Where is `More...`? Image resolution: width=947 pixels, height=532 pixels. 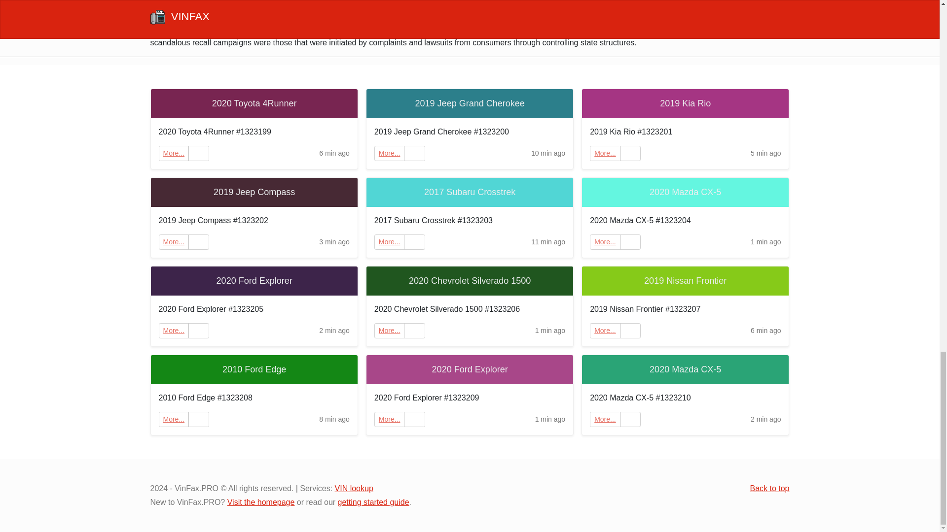
More... is located at coordinates (605, 153).